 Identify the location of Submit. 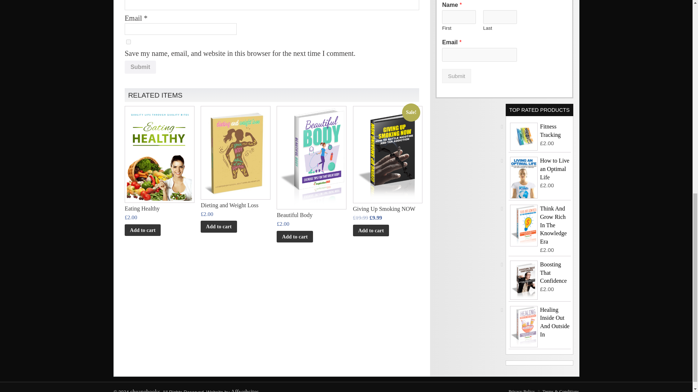
(456, 76).